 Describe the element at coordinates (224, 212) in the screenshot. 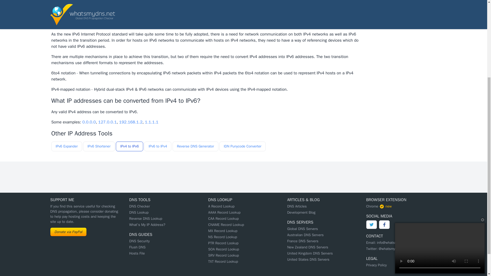

I see `AAAA Record Lookup` at that location.